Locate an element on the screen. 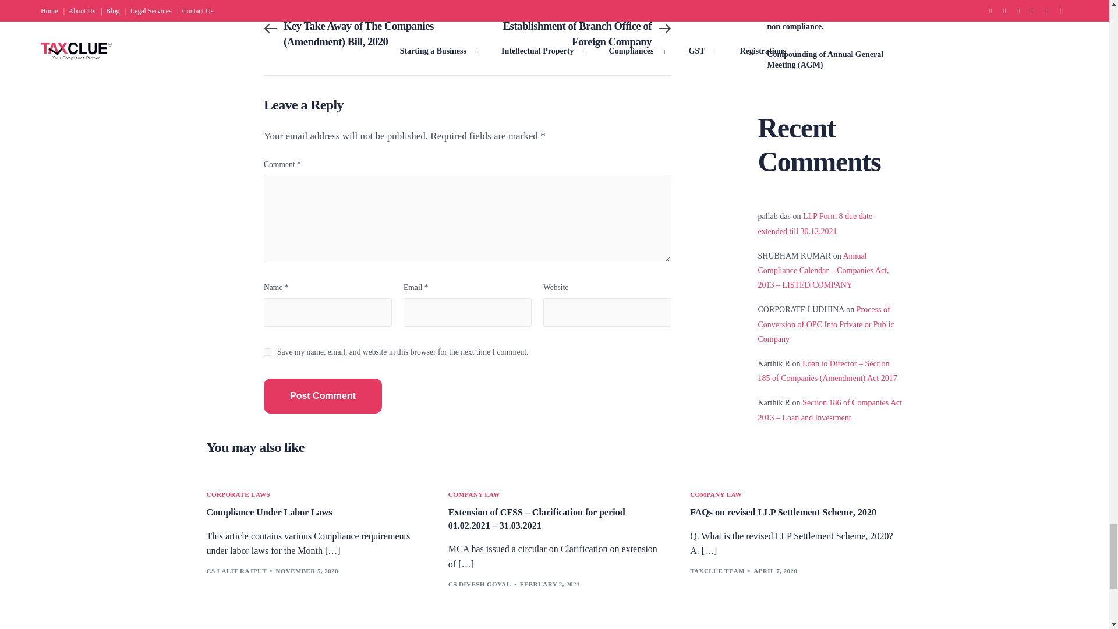 The width and height of the screenshot is (1118, 629). View Post: FAQs on revised LLP Settlement Scheme, 2020  is located at coordinates (795, 513).